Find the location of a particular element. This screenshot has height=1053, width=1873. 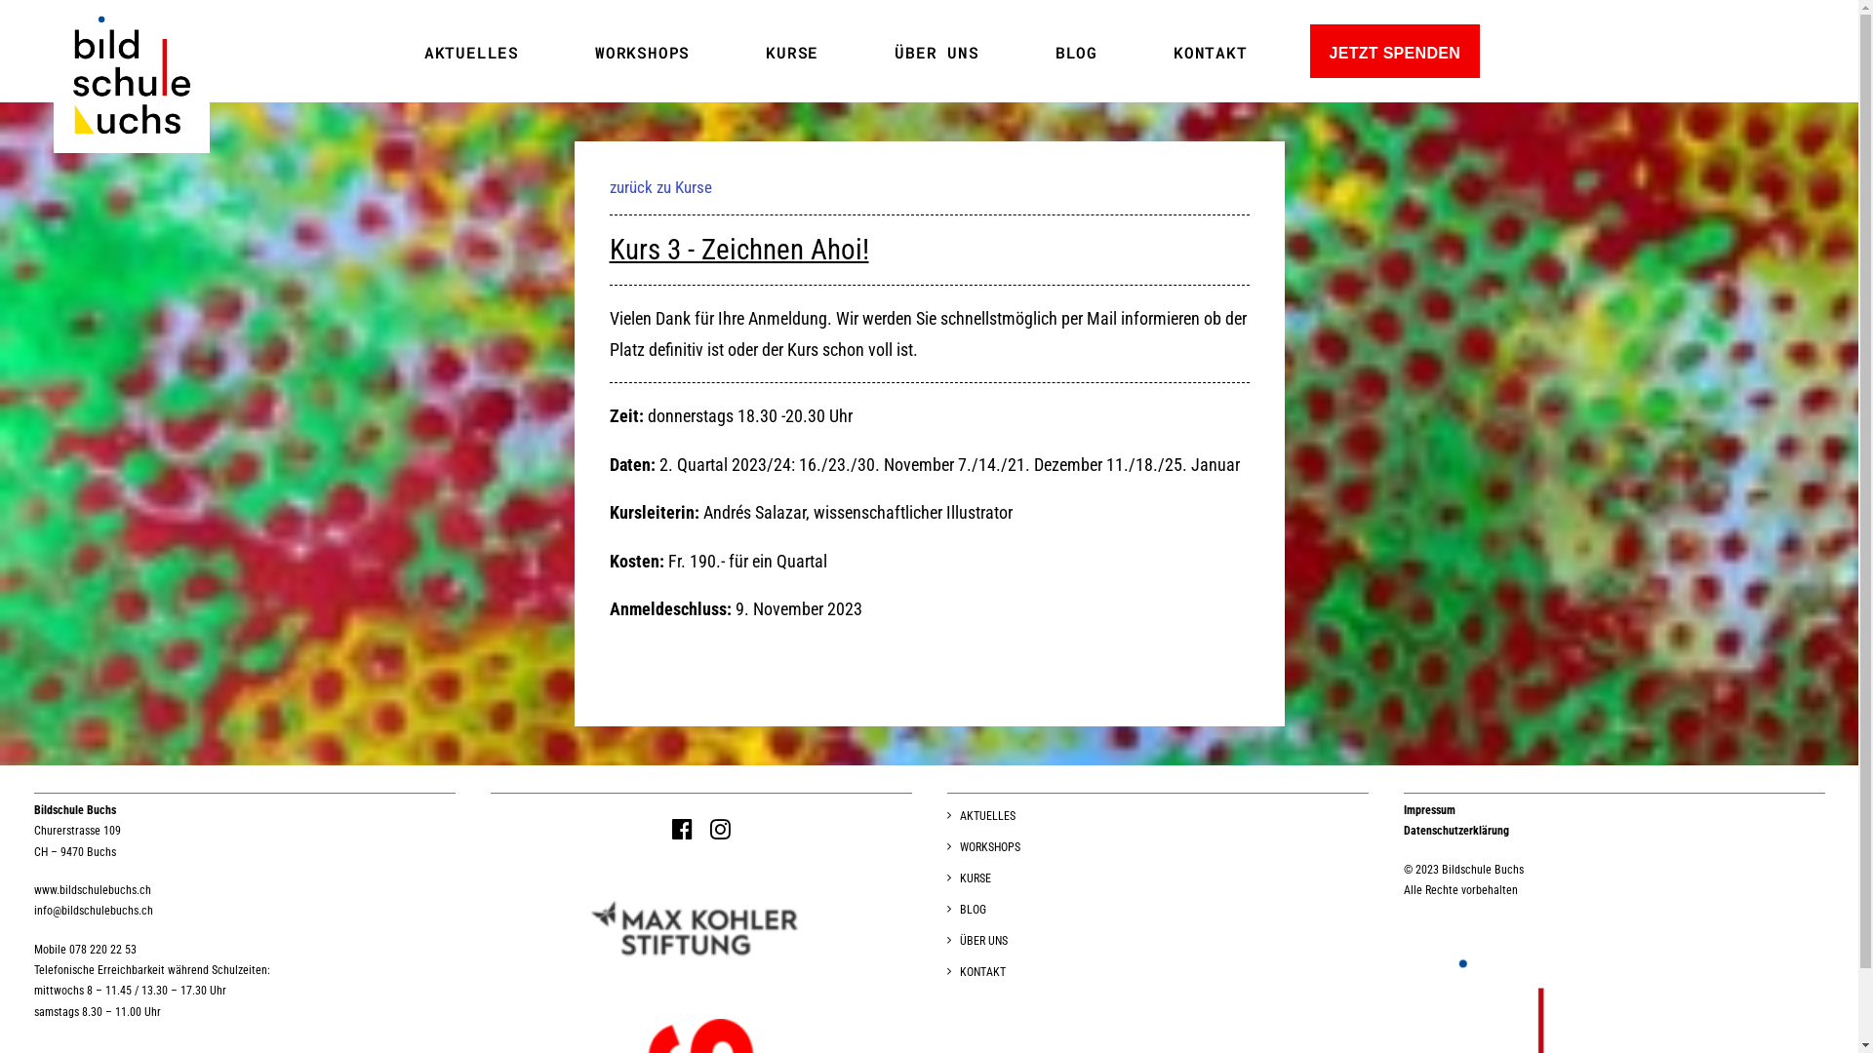

AKTUELLES is located at coordinates (494, 51).